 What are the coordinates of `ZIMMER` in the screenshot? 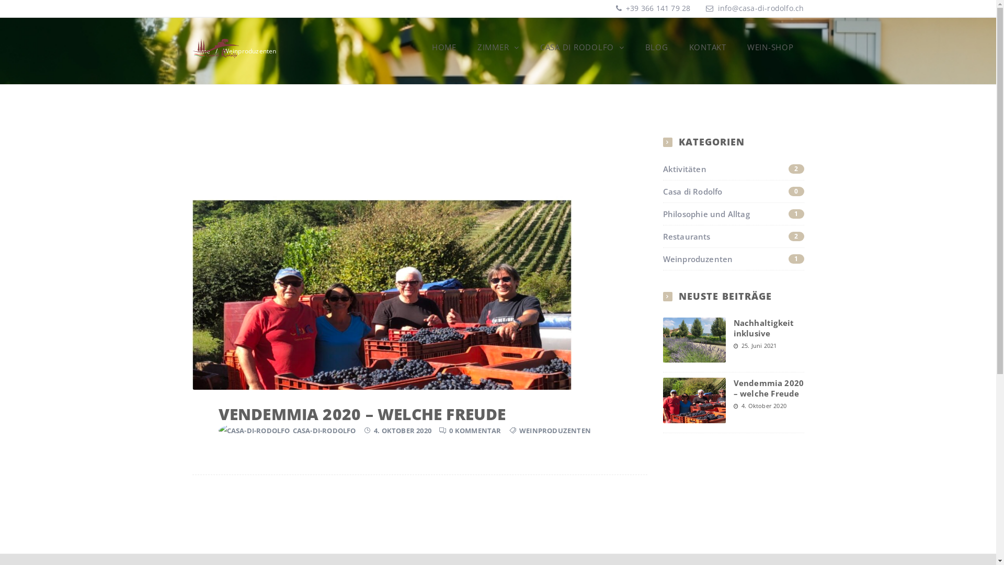 It's located at (498, 47).